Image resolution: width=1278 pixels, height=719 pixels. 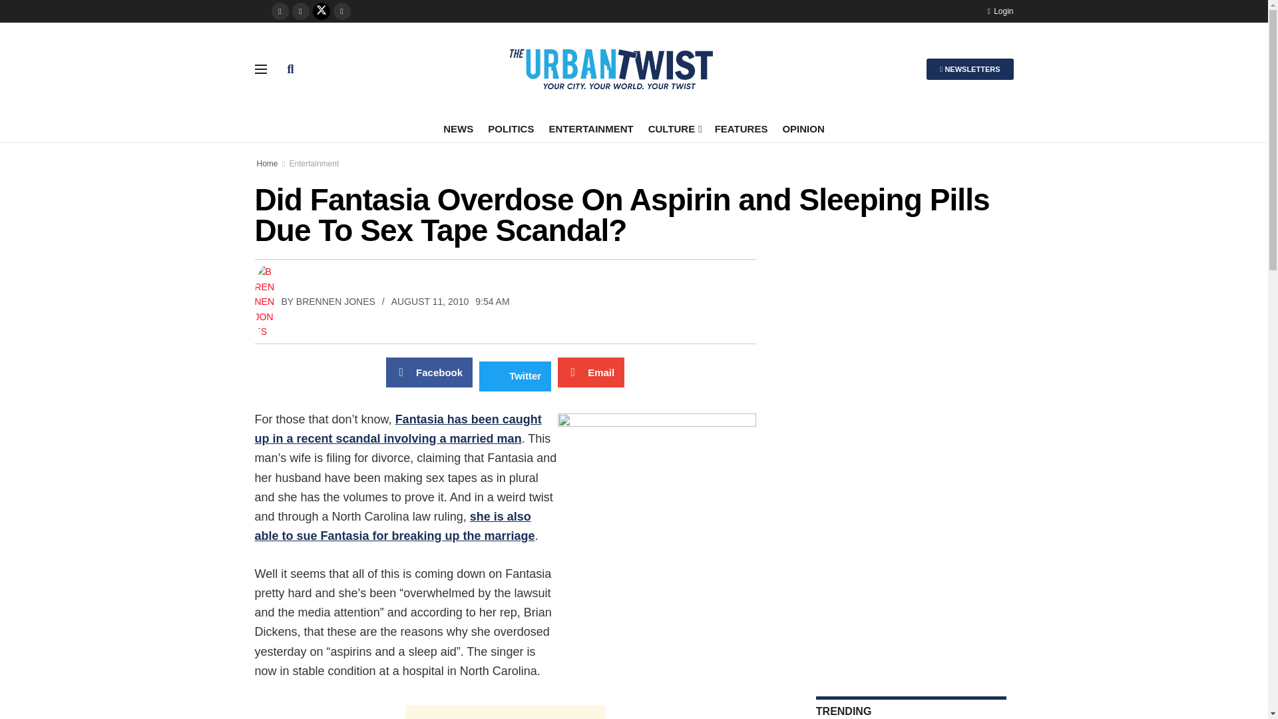 I want to click on NEWS, so click(x=458, y=128).